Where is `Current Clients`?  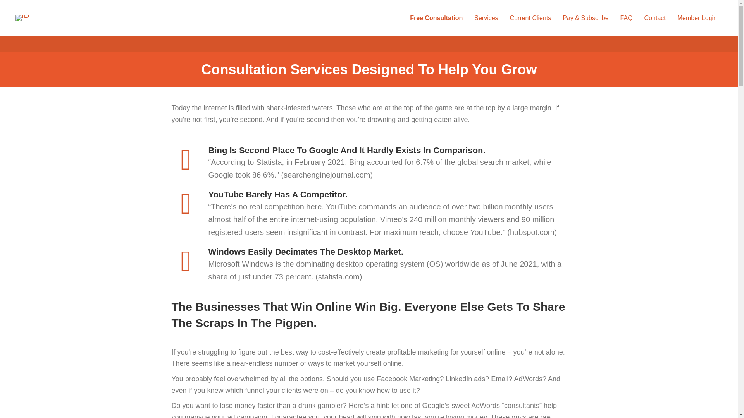
Current Clients is located at coordinates (530, 18).